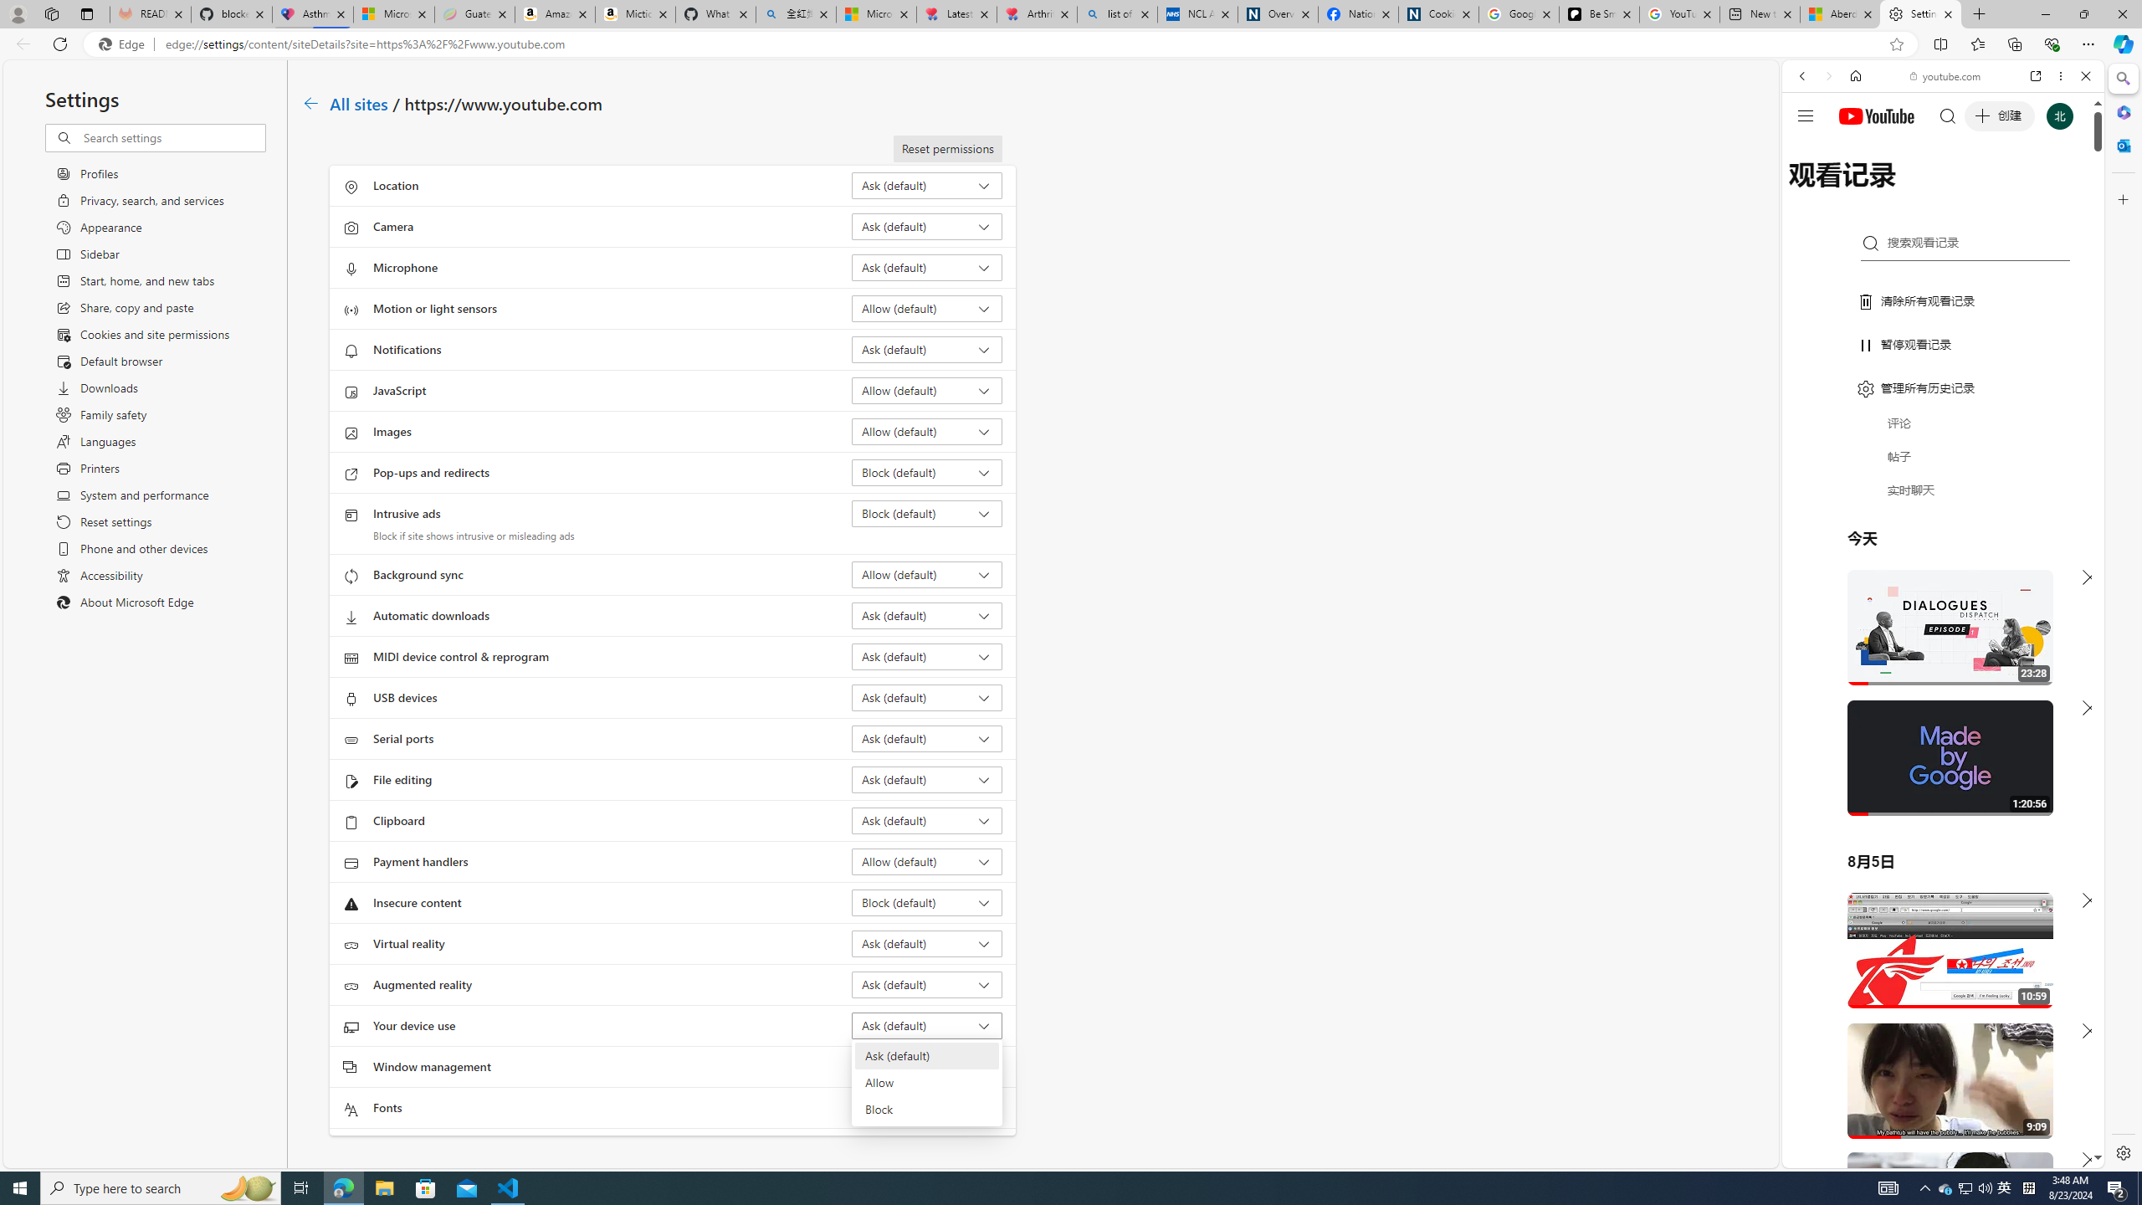 This screenshot has width=2142, height=1205. What do you see at coordinates (1946, 76) in the screenshot?
I see `youtube.com` at bounding box center [1946, 76].